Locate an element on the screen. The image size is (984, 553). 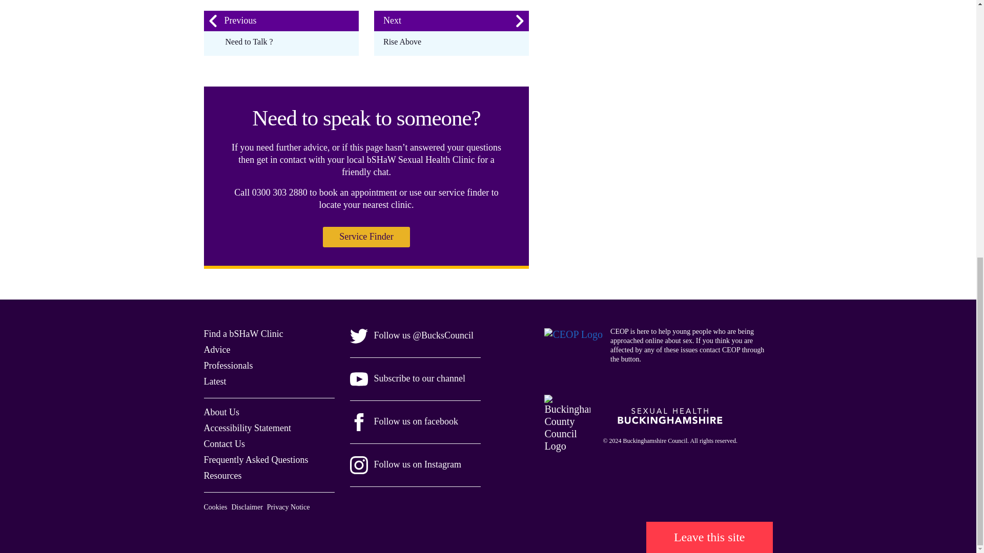
Accessibility Statement is located at coordinates (247, 428).